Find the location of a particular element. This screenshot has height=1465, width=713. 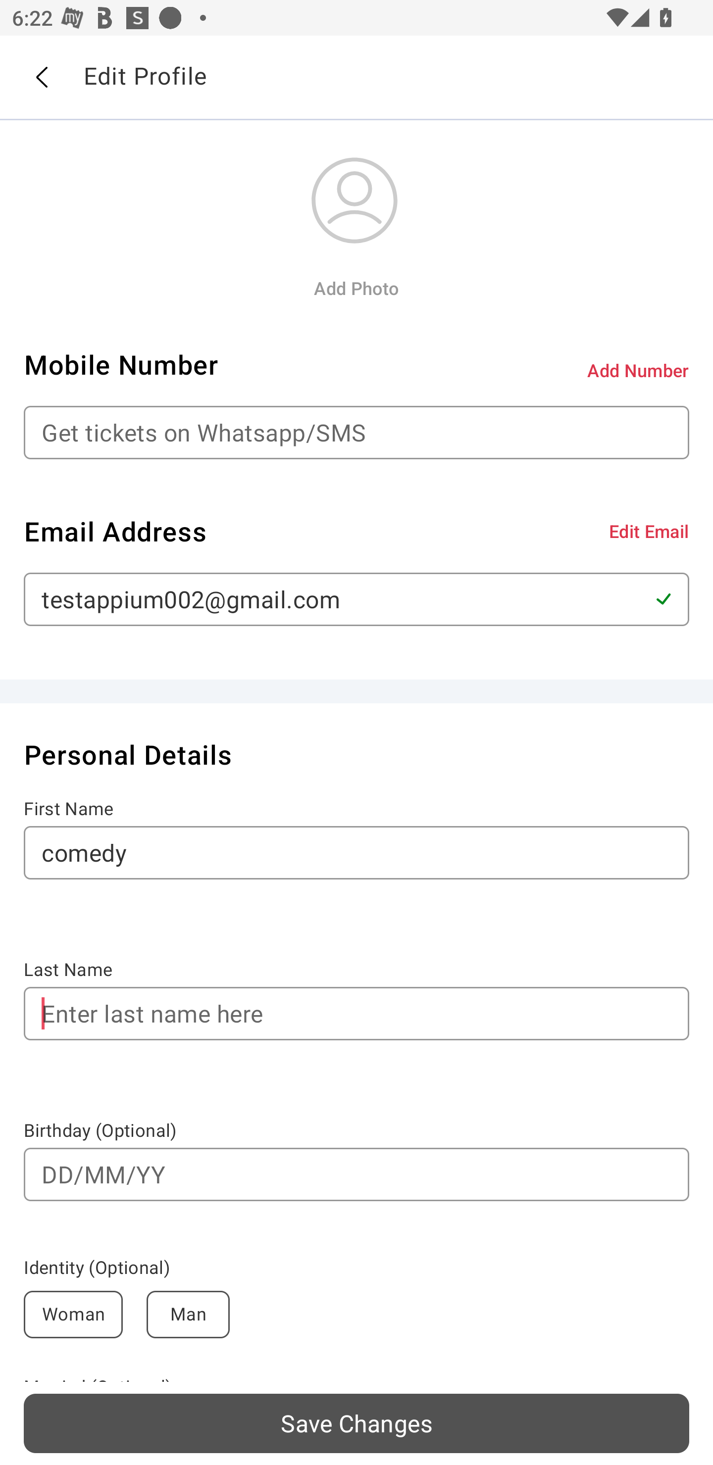

Back Edit Profile is located at coordinates (356, 77).